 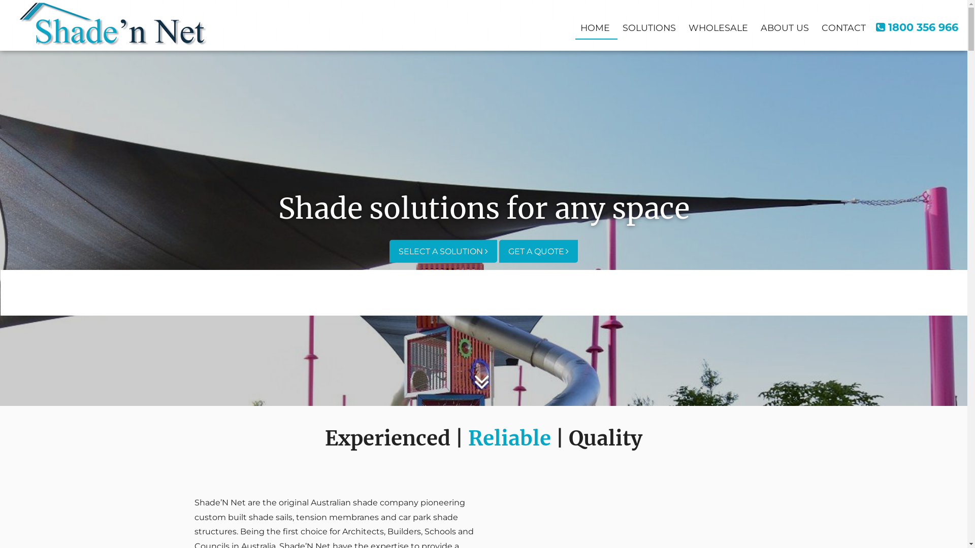 I want to click on WHOLESALE, so click(x=718, y=26).